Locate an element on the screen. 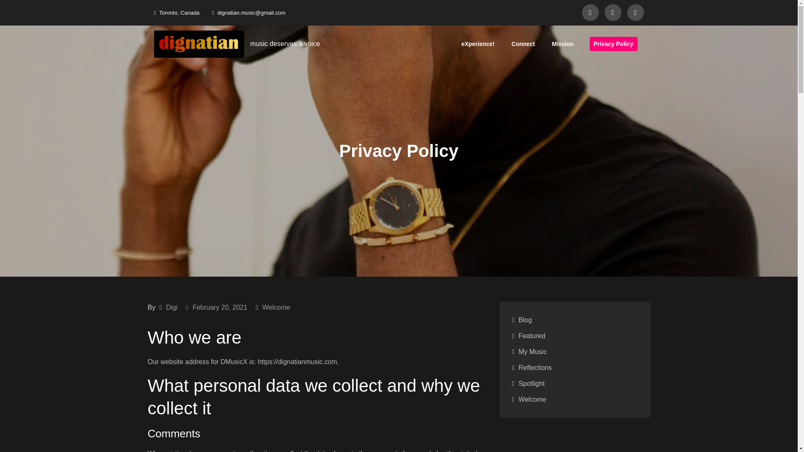 The image size is (804, 452). Privacy Policy is located at coordinates (613, 44).